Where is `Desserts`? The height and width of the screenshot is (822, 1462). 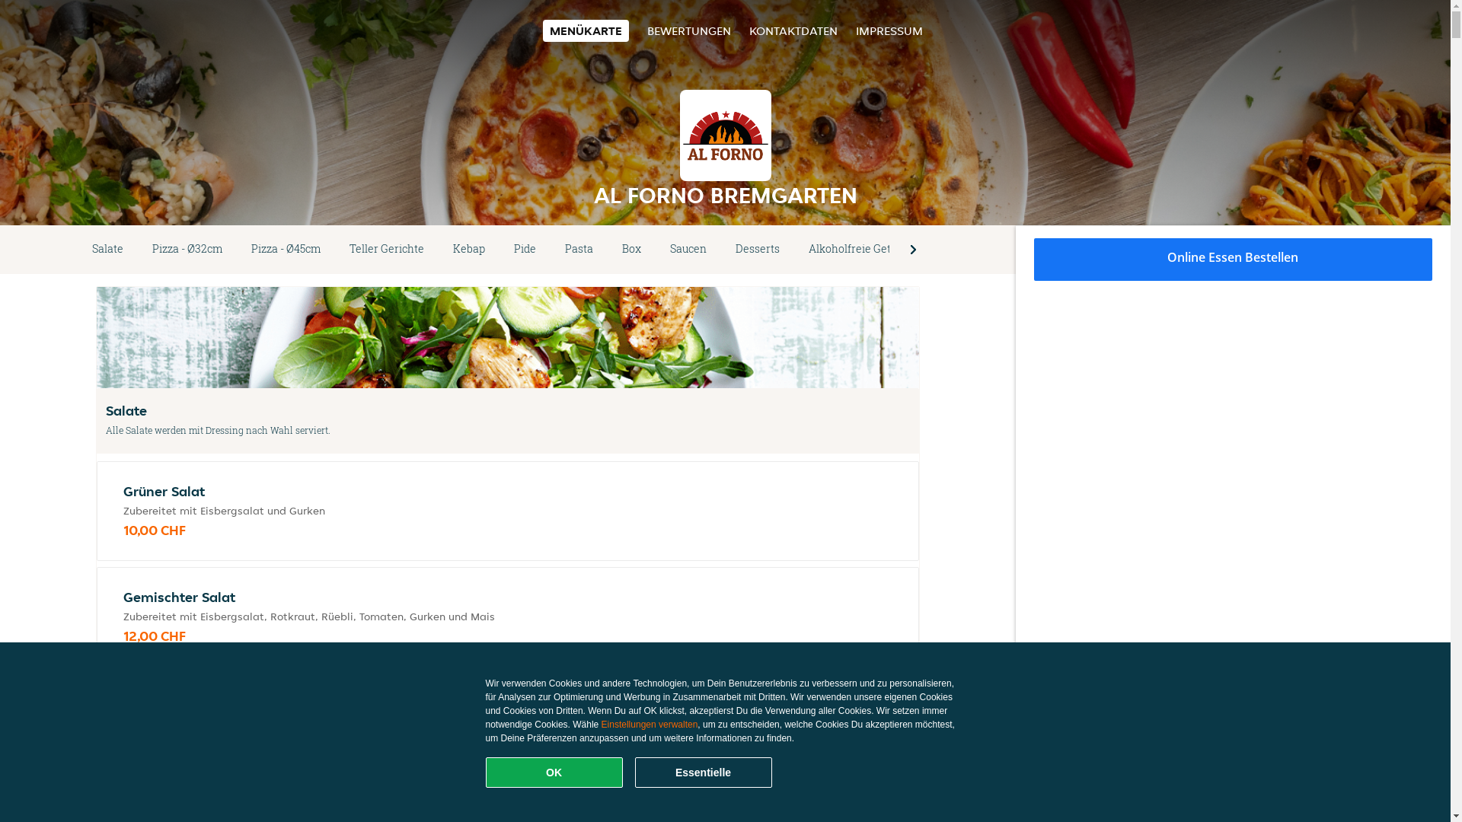
Desserts is located at coordinates (758, 250).